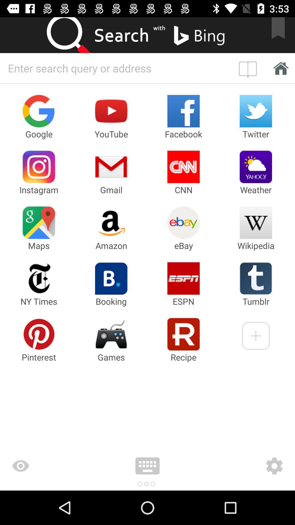 Image resolution: width=295 pixels, height=525 pixels. What do you see at coordinates (147, 466) in the screenshot?
I see `open the icon below the games app` at bounding box center [147, 466].